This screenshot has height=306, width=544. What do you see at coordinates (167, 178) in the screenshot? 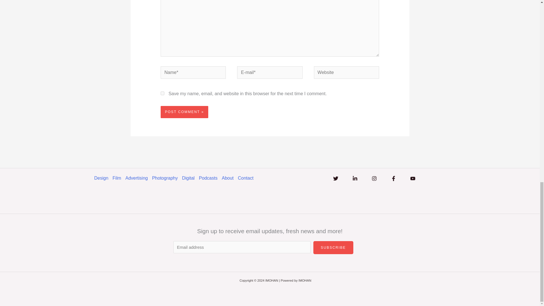
I see `Photography` at bounding box center [167, 178].